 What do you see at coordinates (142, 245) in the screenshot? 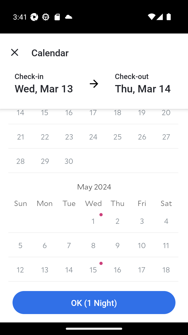
I see `10 10 May 2024` at bounding box center [142, 245].